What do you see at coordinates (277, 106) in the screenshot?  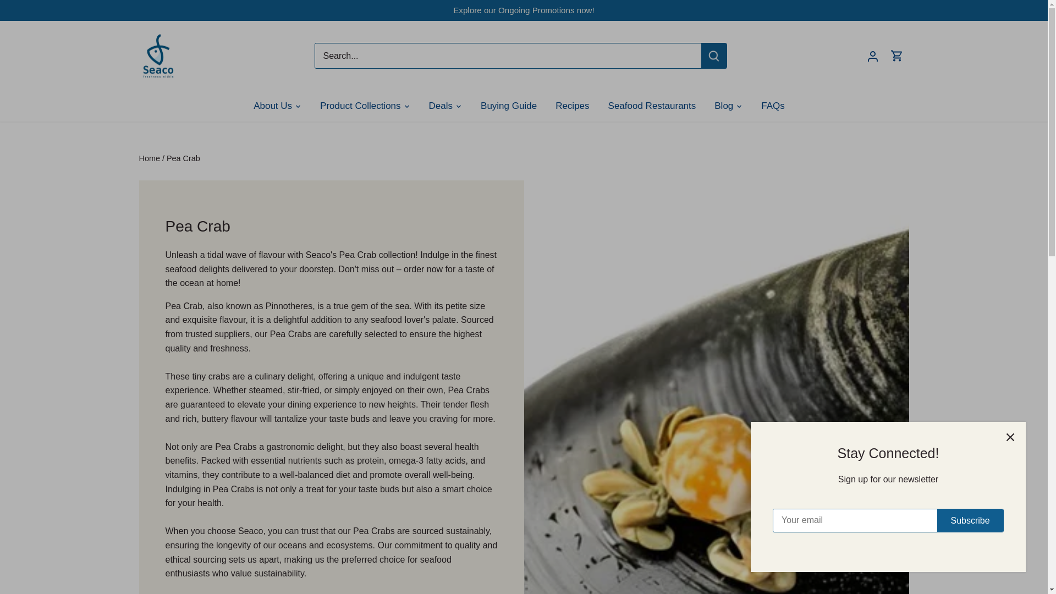 I see `About Us` at bounding box center [277, 106].